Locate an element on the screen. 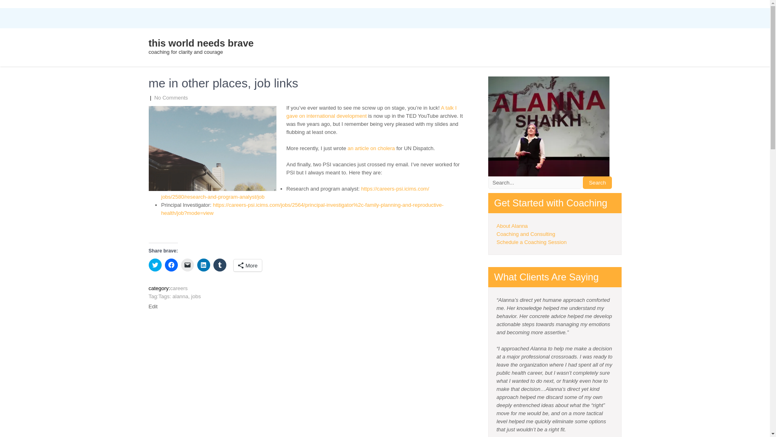 This screenshot has height=437, width=776. Click to email a link to a friend is located at coordinates (188, 265).